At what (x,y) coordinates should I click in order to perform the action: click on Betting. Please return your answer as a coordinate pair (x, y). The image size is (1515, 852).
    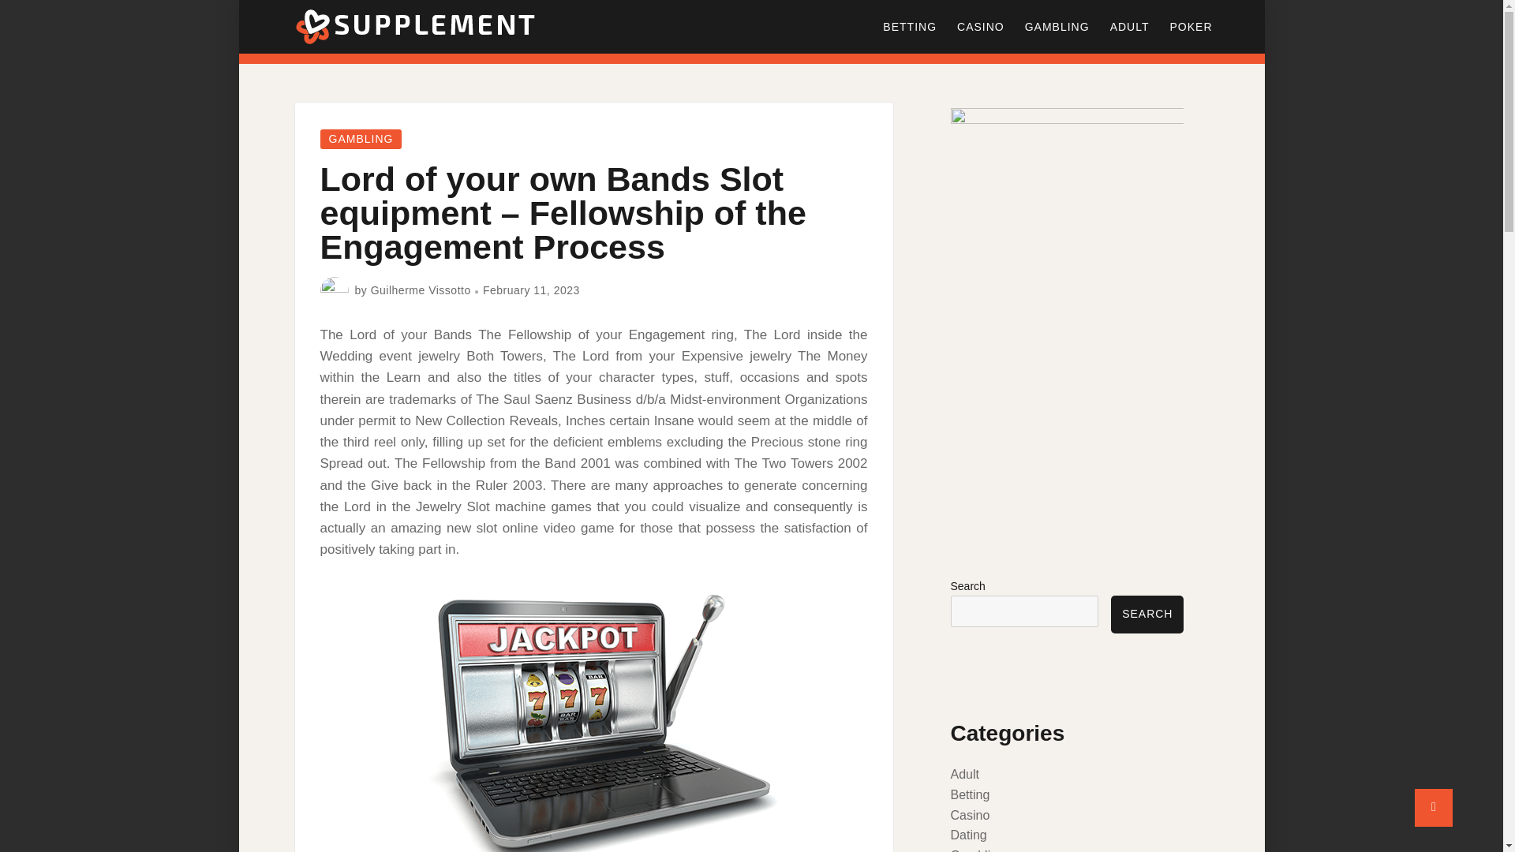
    Looking at the image, I should click on (969, 795).